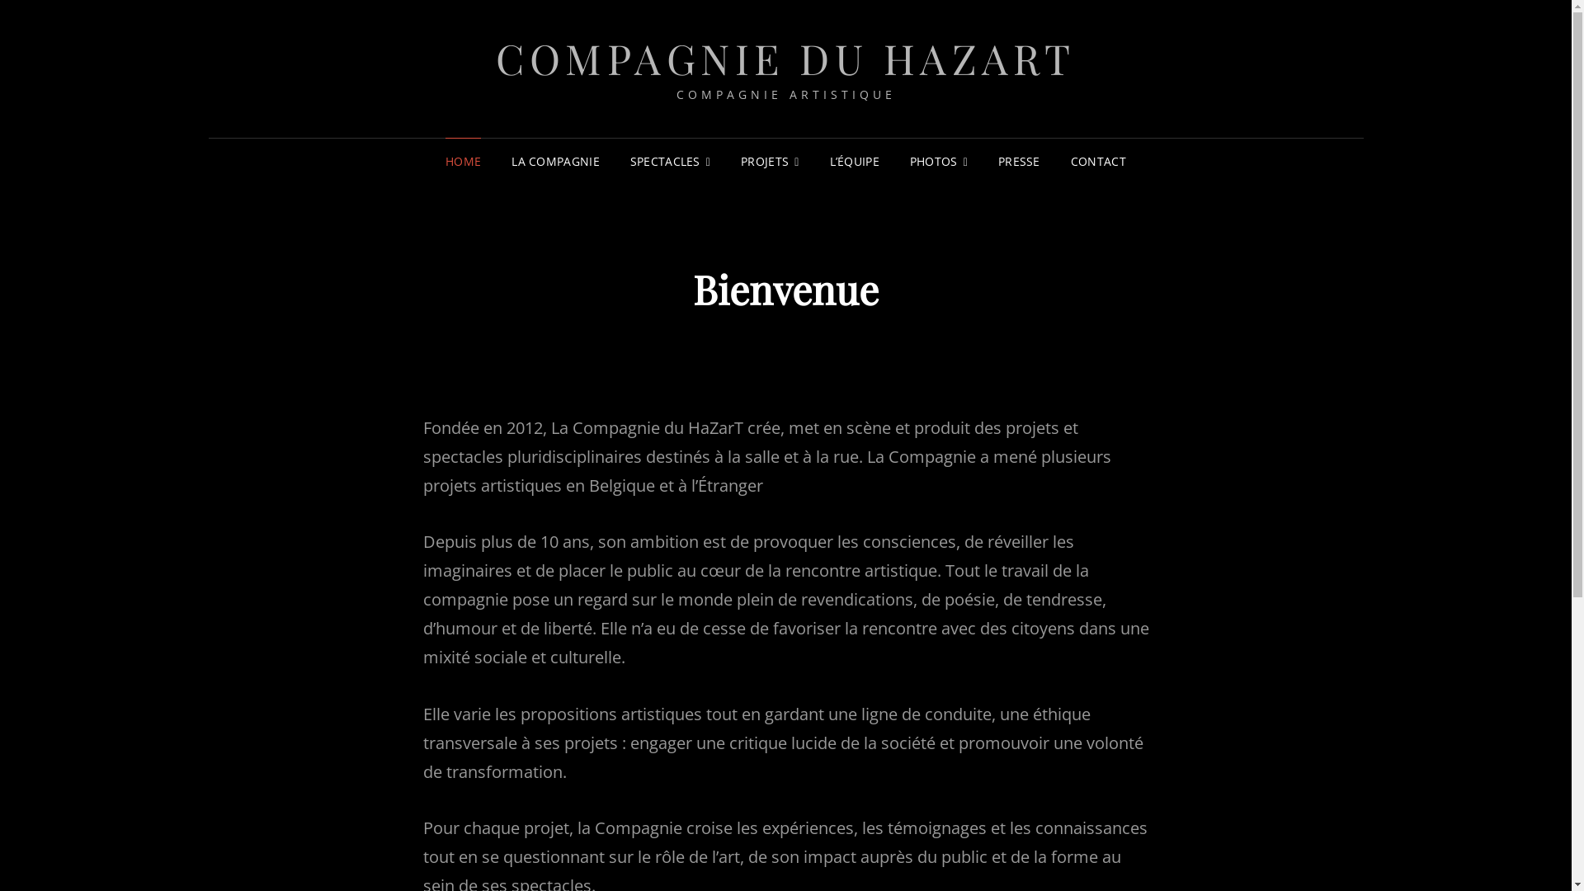 The image size is (1584, 891). I want to click on LA COMPAGNIE, so click(555, 162).